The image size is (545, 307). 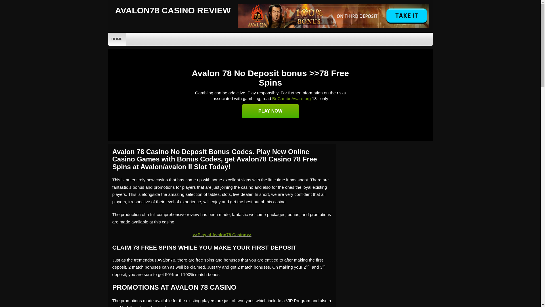 What do you see at coordinates (117, 39) in the screenshot?
I see `HOME` at bounding box center [117, 39].